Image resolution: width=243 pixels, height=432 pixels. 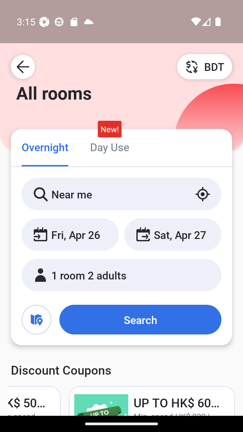 What do you see at coordinates (122, 194) in the screenshot?
I see `Near me` at bounding box center [122, 194].